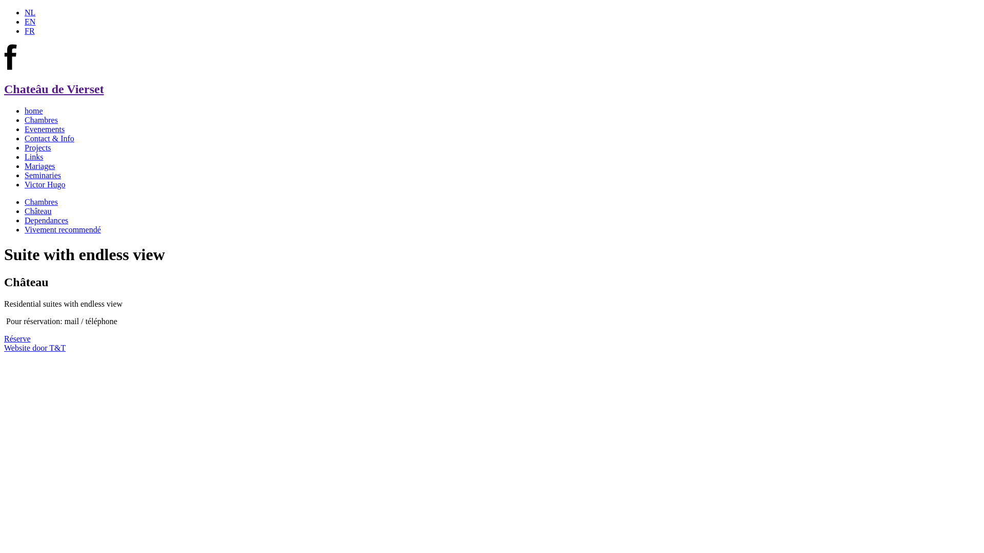 This screenshot has height=553, width=984. Describe the element at coordinates (45, 129) in the screenshot. I see `Evenements` at that location.